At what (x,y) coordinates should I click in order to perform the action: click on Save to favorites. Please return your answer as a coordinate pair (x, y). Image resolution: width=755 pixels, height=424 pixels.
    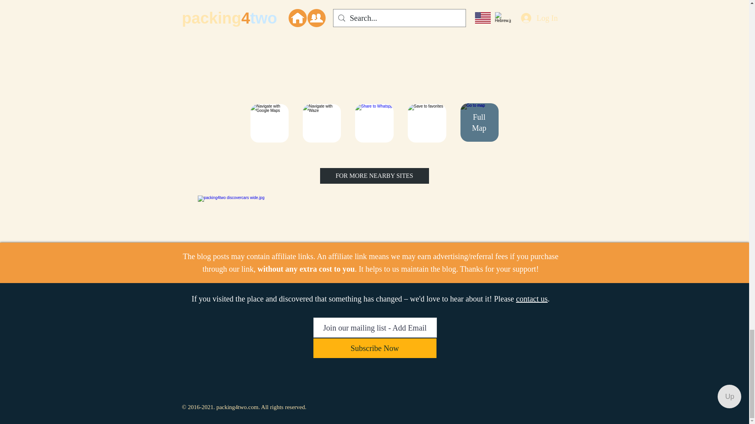
    Looking at the image, I should click on (427, 123).